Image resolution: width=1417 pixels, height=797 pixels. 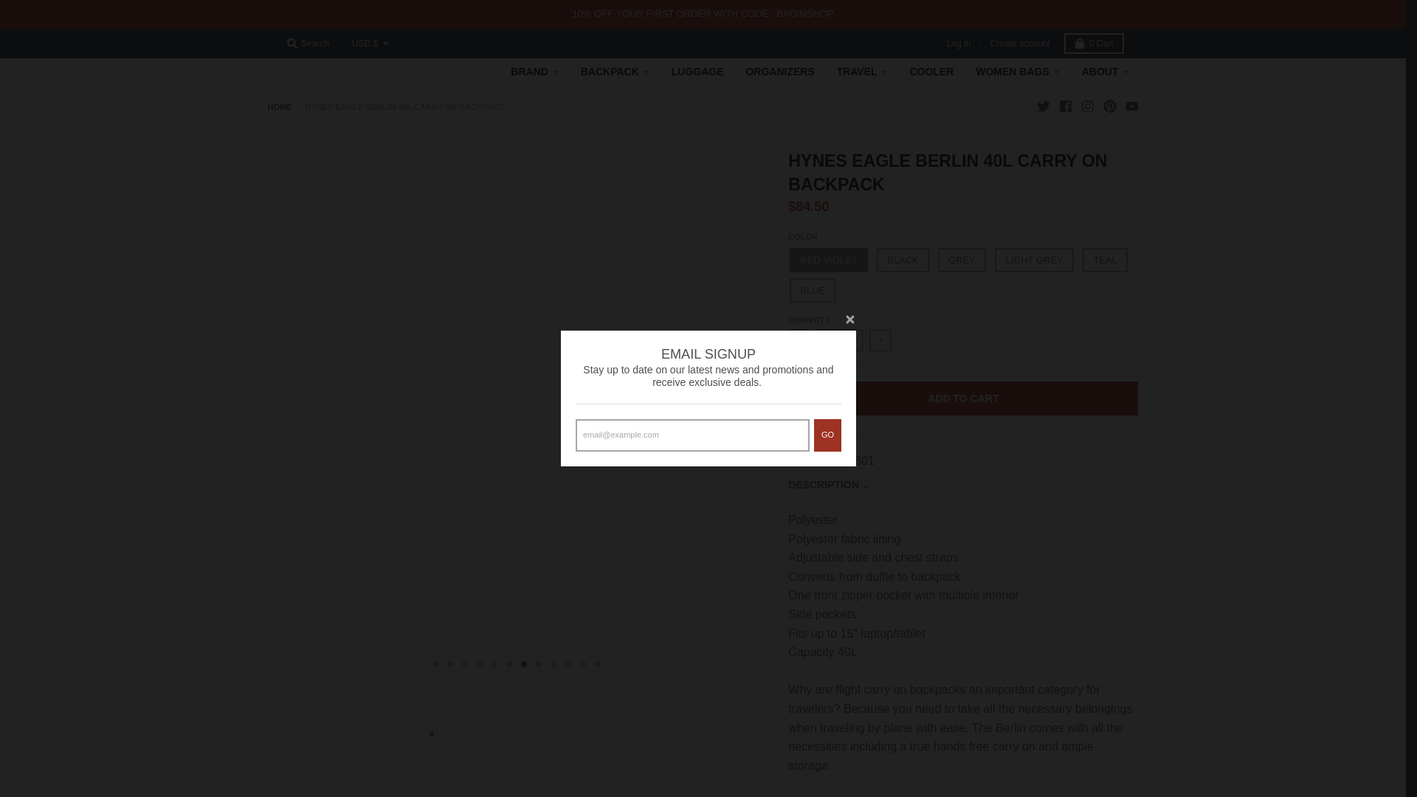 What do you see at coordinates (959, 44) in the screenshot?
I see `Log in` at bounding box center [959, 44].